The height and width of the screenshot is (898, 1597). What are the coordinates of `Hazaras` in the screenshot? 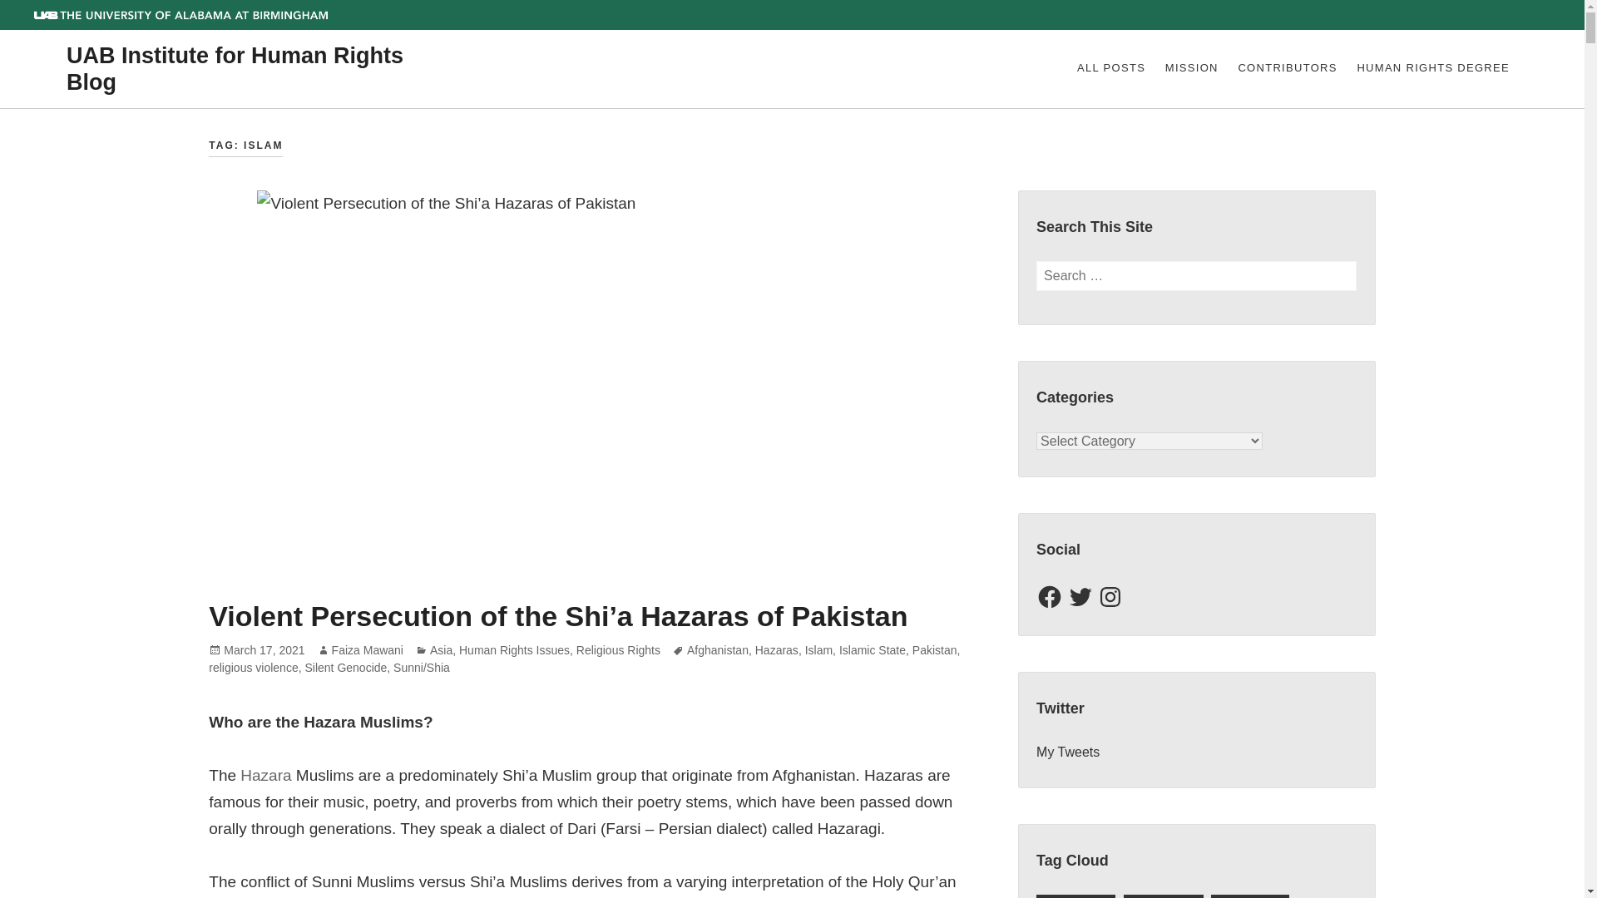 It's located at (777, 650).